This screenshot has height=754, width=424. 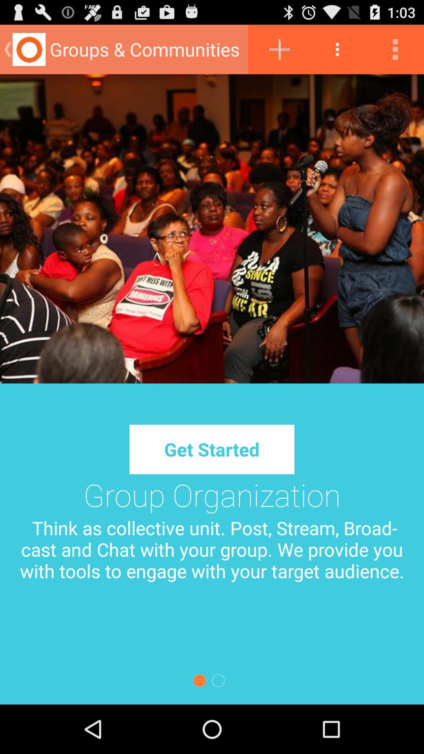 I want to click on click on the plus icon, so click(x=278, y=49).